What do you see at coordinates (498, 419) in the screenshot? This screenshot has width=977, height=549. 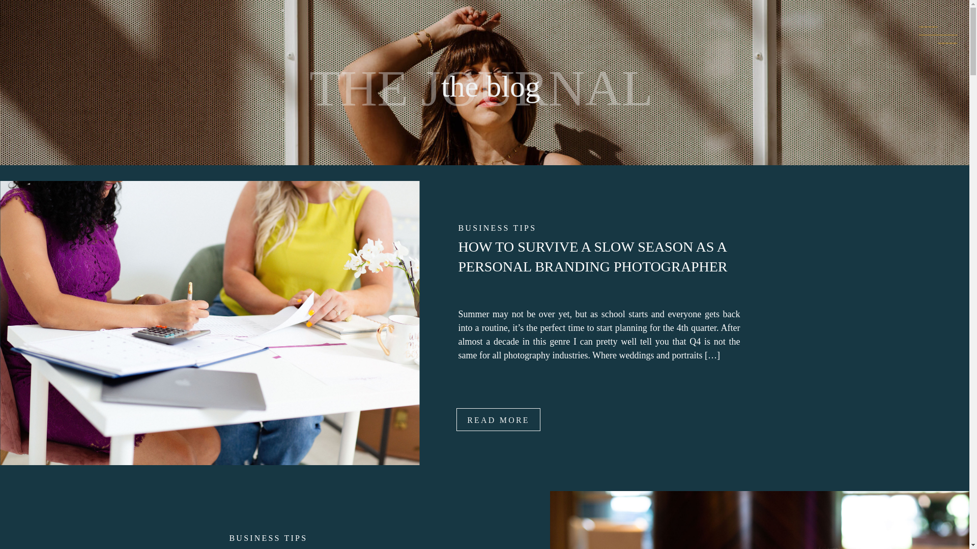 I see `READ MORE` at bounding box center [498, 419].